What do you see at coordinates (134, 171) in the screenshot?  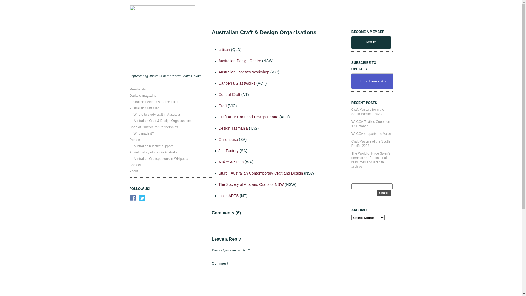 I see `About` at bounding box center [134, 171].